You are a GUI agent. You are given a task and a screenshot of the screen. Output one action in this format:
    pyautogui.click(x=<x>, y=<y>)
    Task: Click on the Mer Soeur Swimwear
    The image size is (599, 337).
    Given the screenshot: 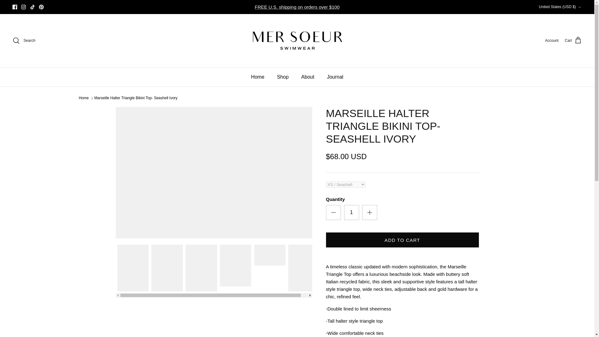 What is the action you would take?
    pyautogui.click(x=297, y=41)
    